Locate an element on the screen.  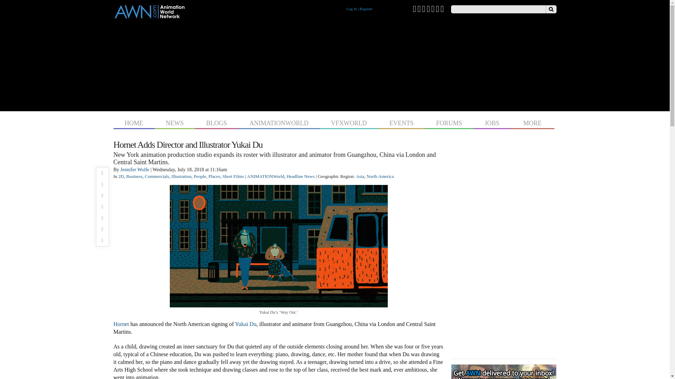
MORE is located at coordinates (532, 122).